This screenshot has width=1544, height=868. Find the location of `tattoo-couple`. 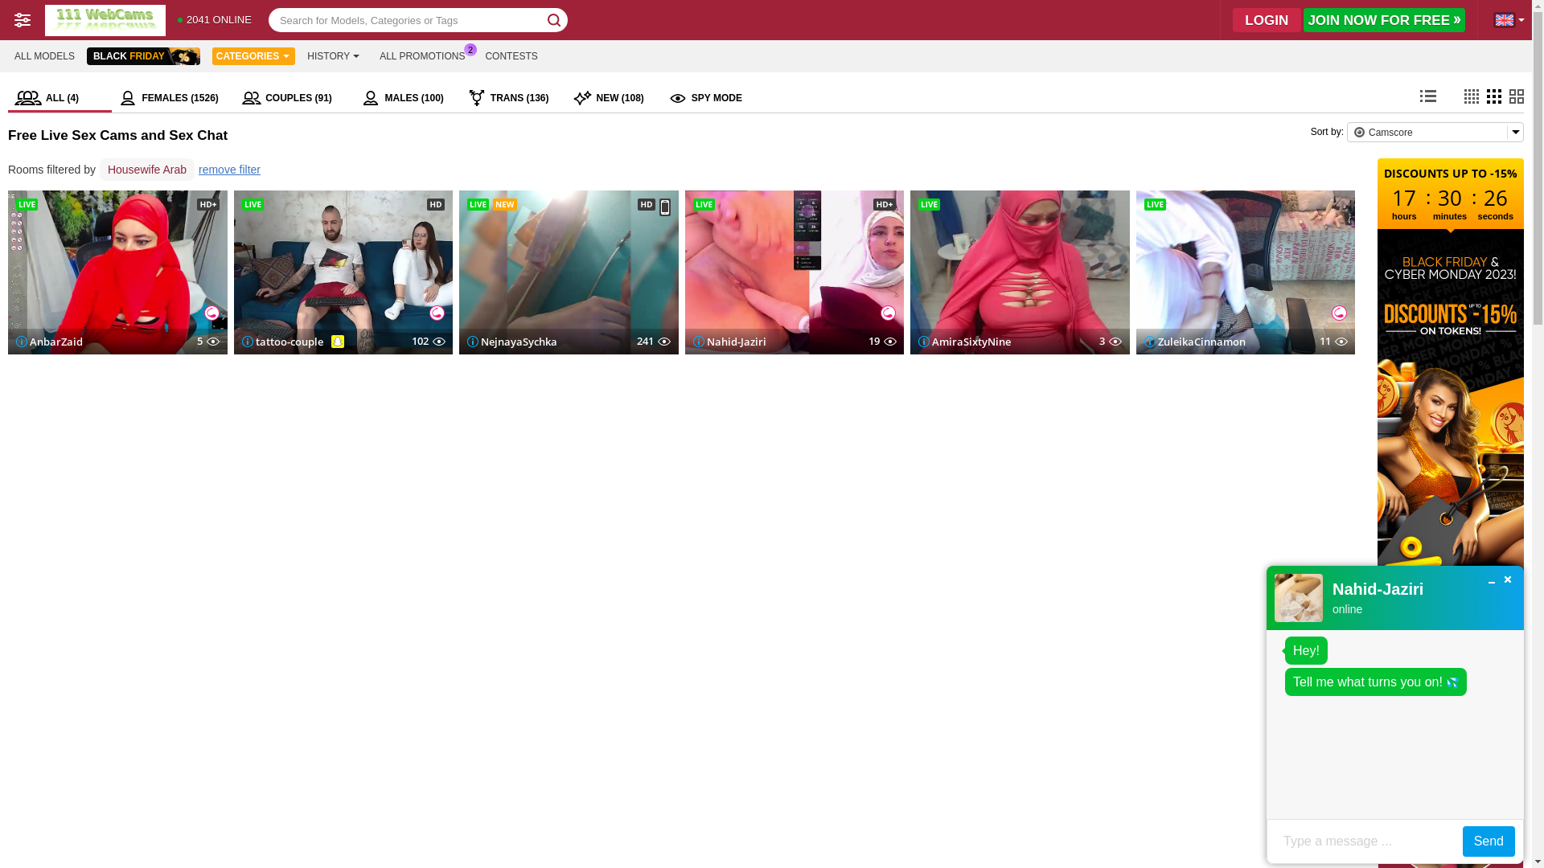

tattoo-couple is located at coordinates (281, 342).